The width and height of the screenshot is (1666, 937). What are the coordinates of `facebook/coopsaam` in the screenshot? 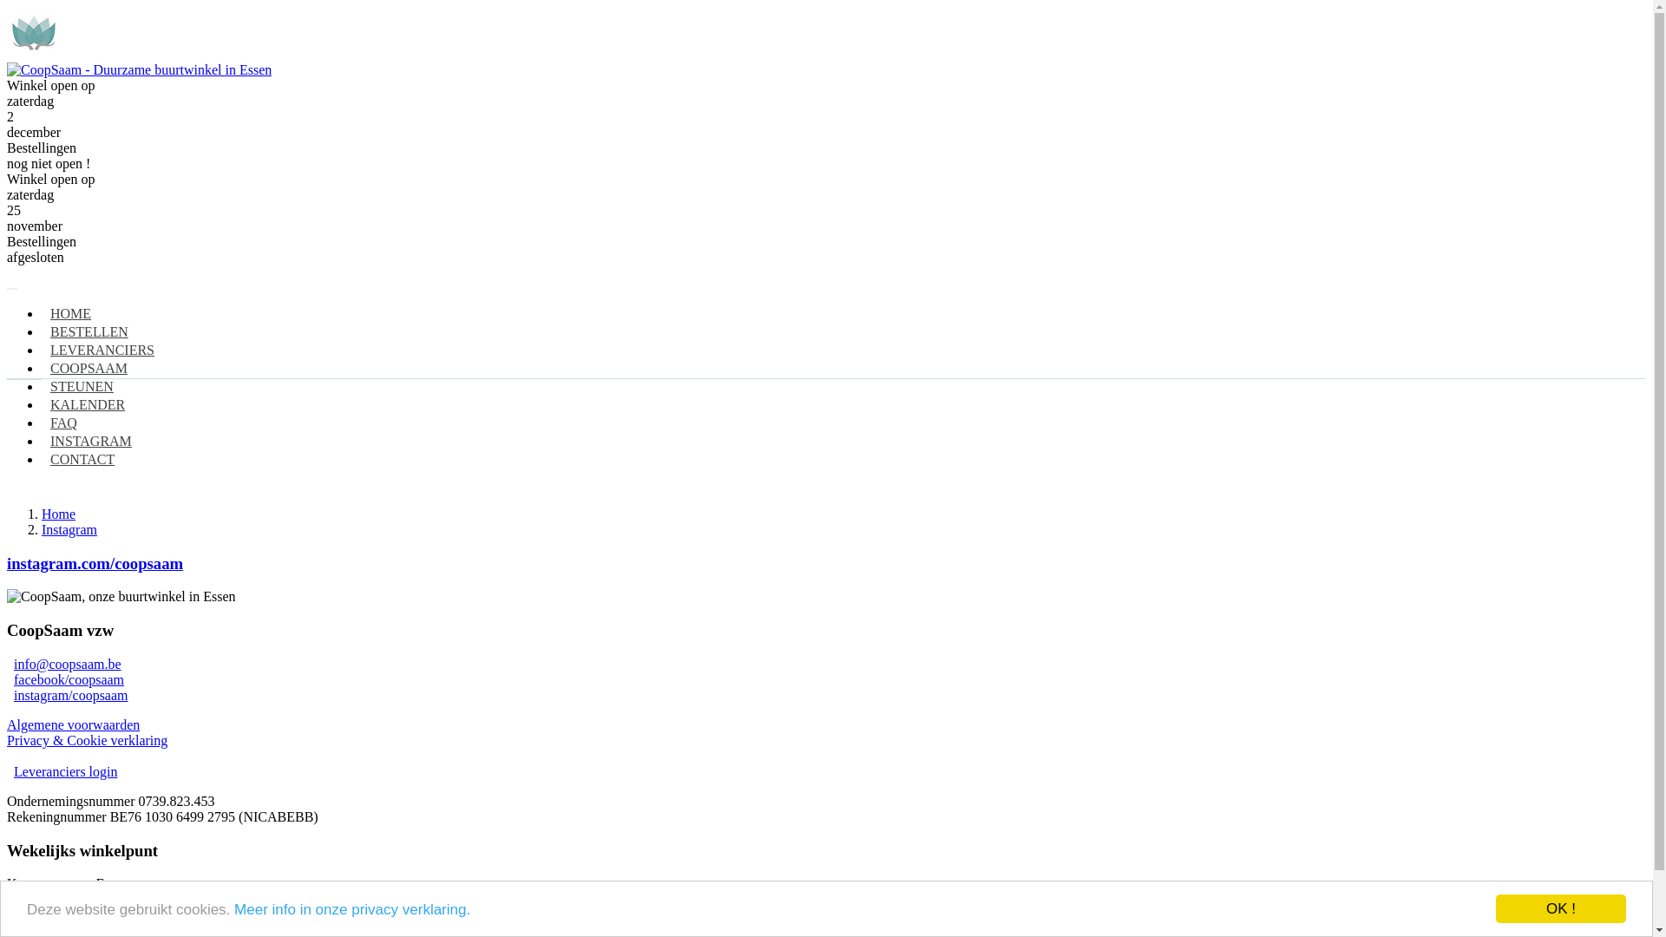 It's located at (69, 680).